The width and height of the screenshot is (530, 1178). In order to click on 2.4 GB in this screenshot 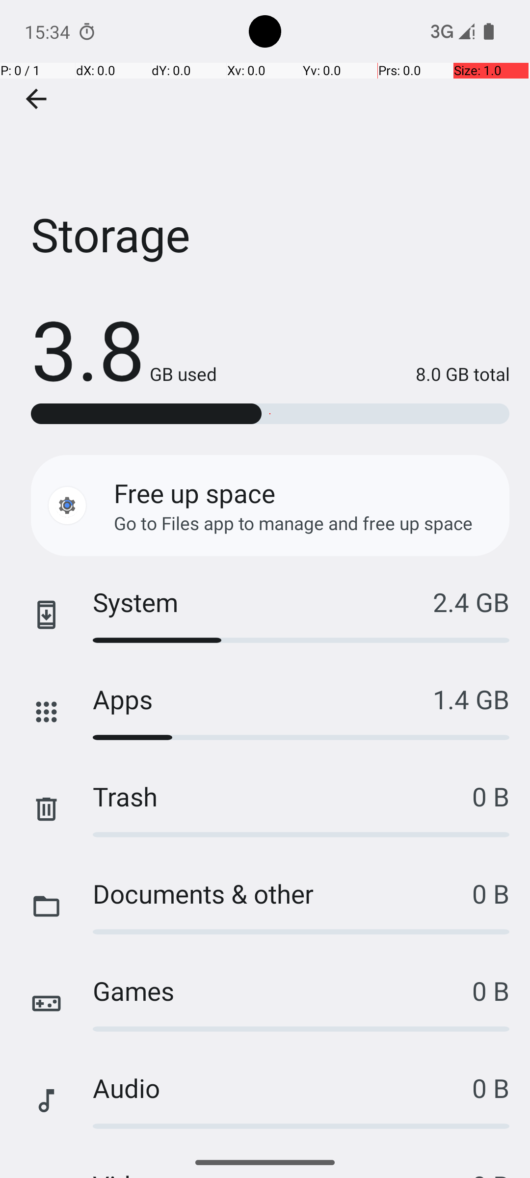, I will do `click(471, 602)`.